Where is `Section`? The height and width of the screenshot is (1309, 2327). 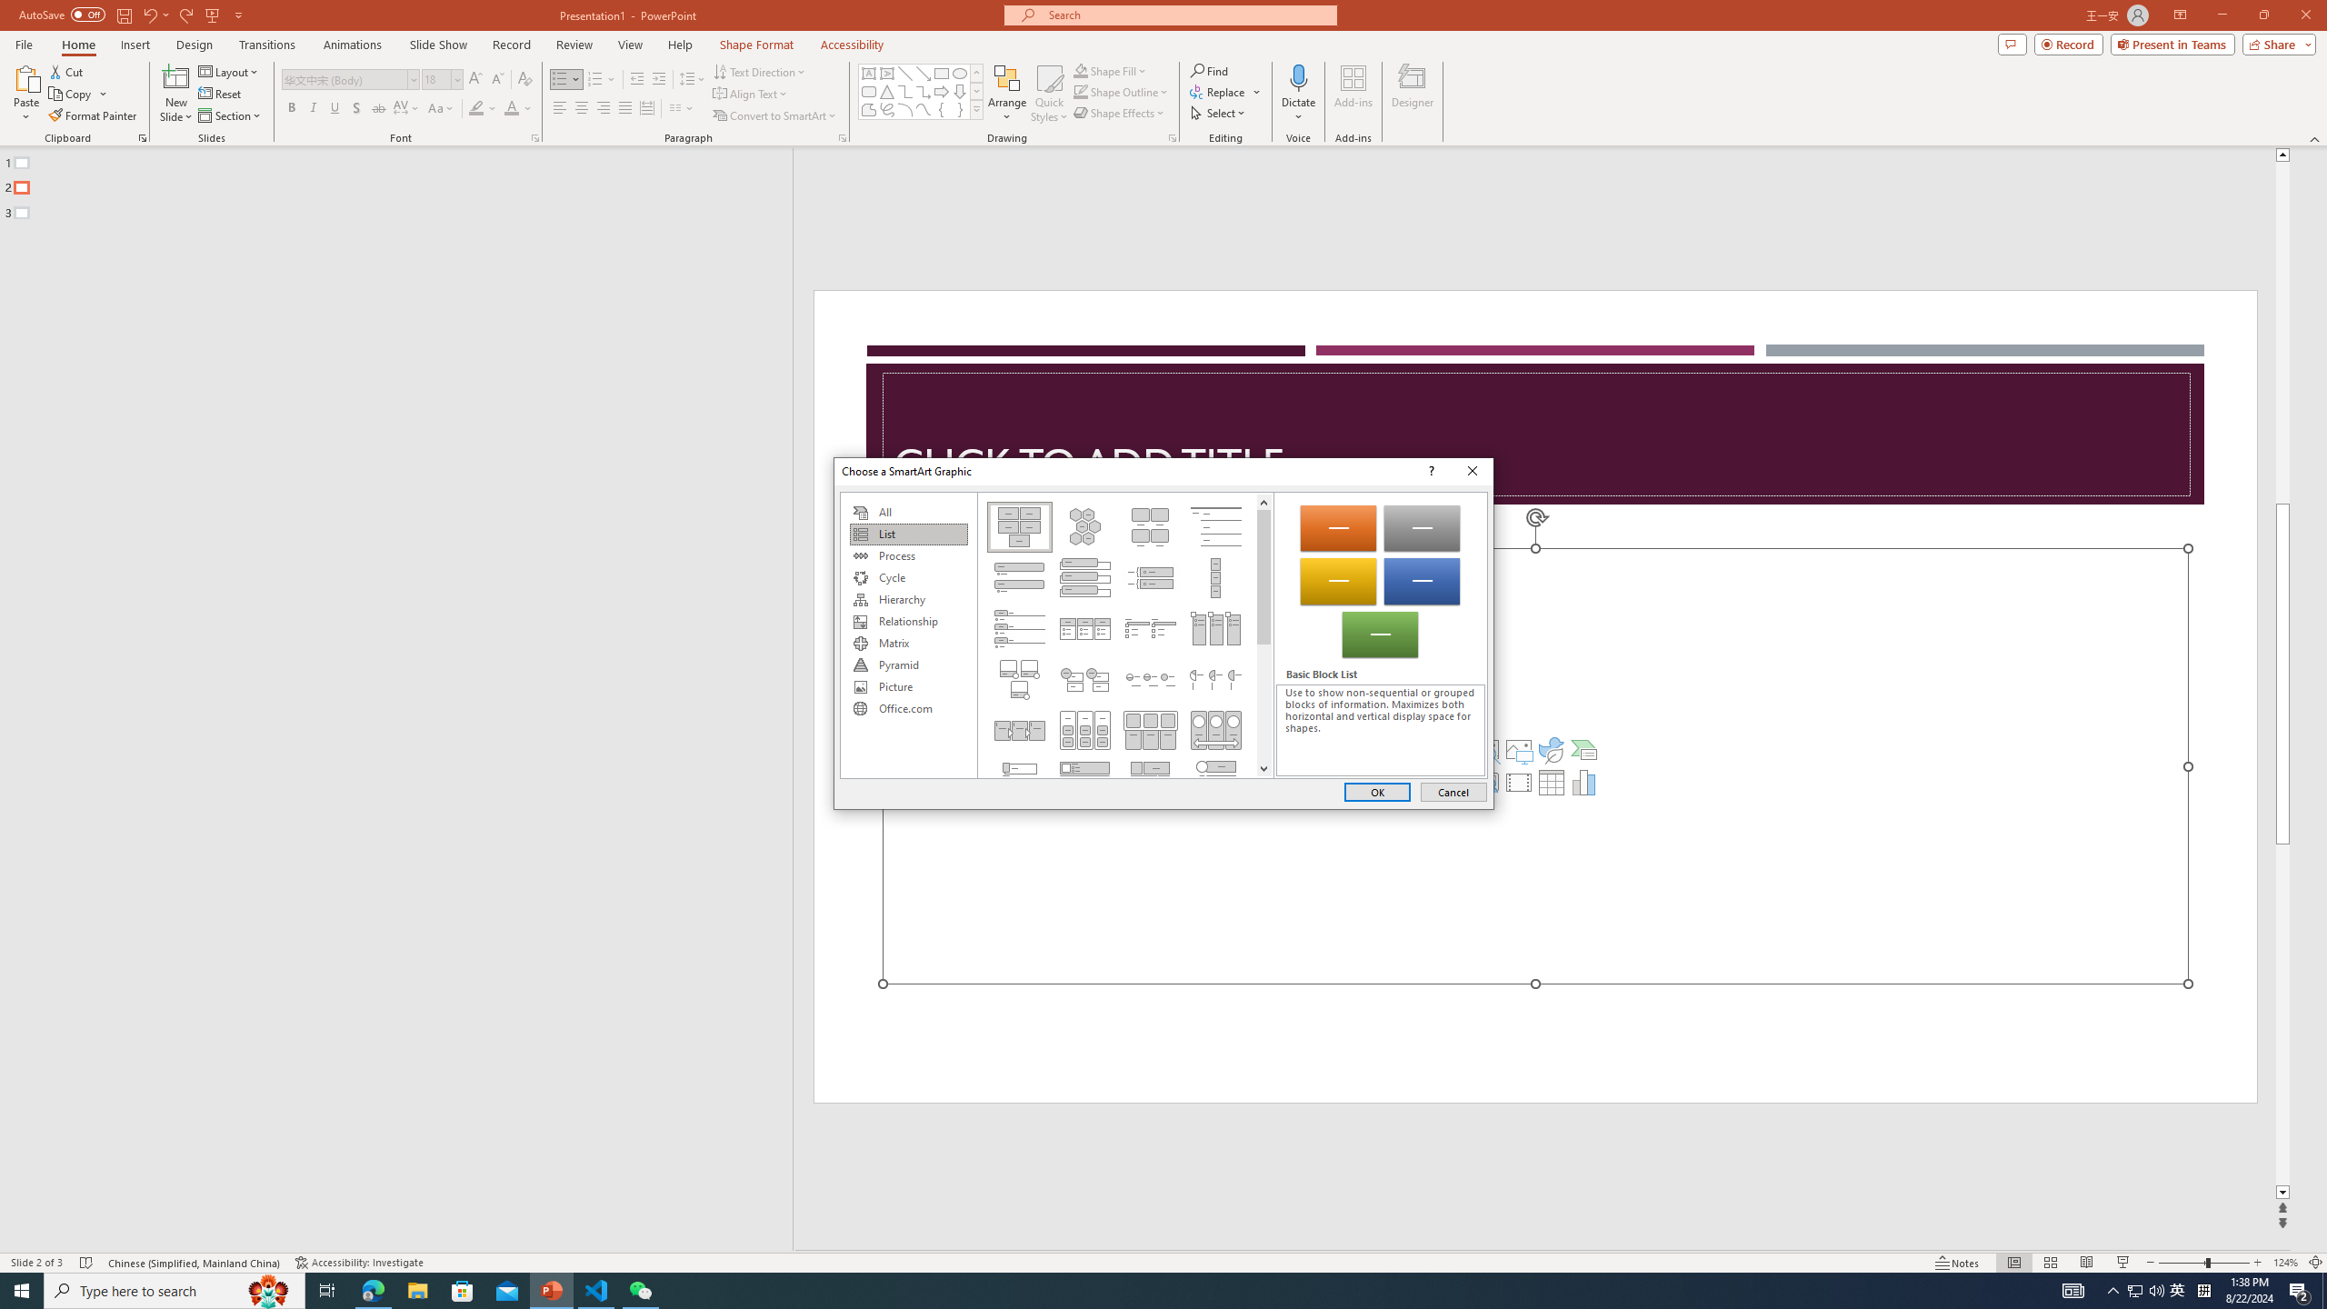
Section is located at coordinates (26, 94).